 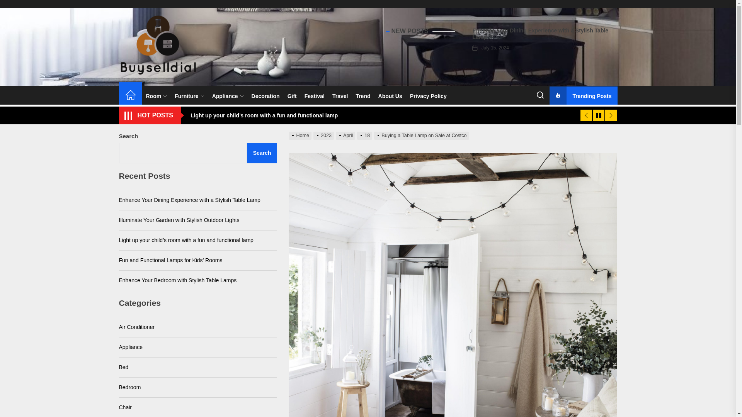 I want to click on July 15, 2024, so click(x=495, y=47).